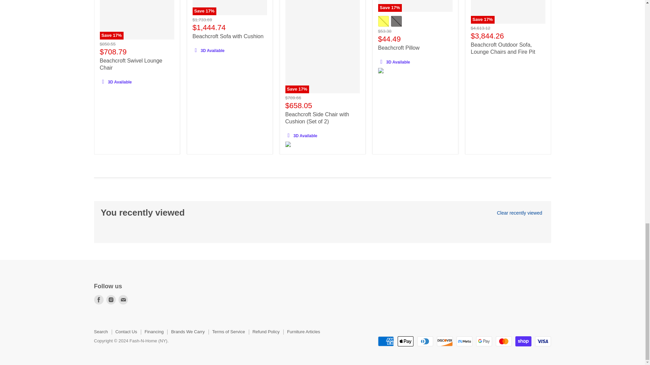  What do you see at coordinates (381, 62) in the screenshot?
I see `3D Viewing Available` at bounding box center [381, 62].